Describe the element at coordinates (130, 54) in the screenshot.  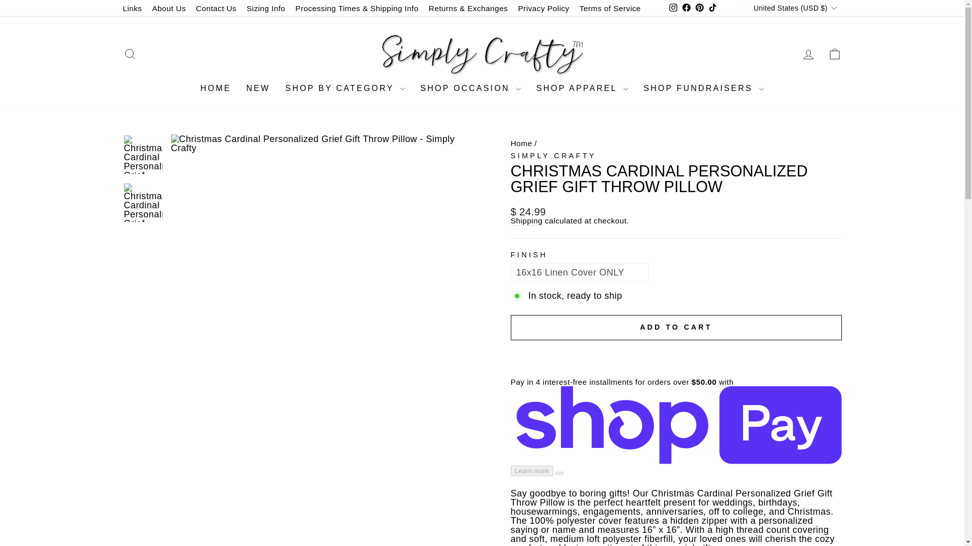
I see `ICON-SEARCH` at that location.